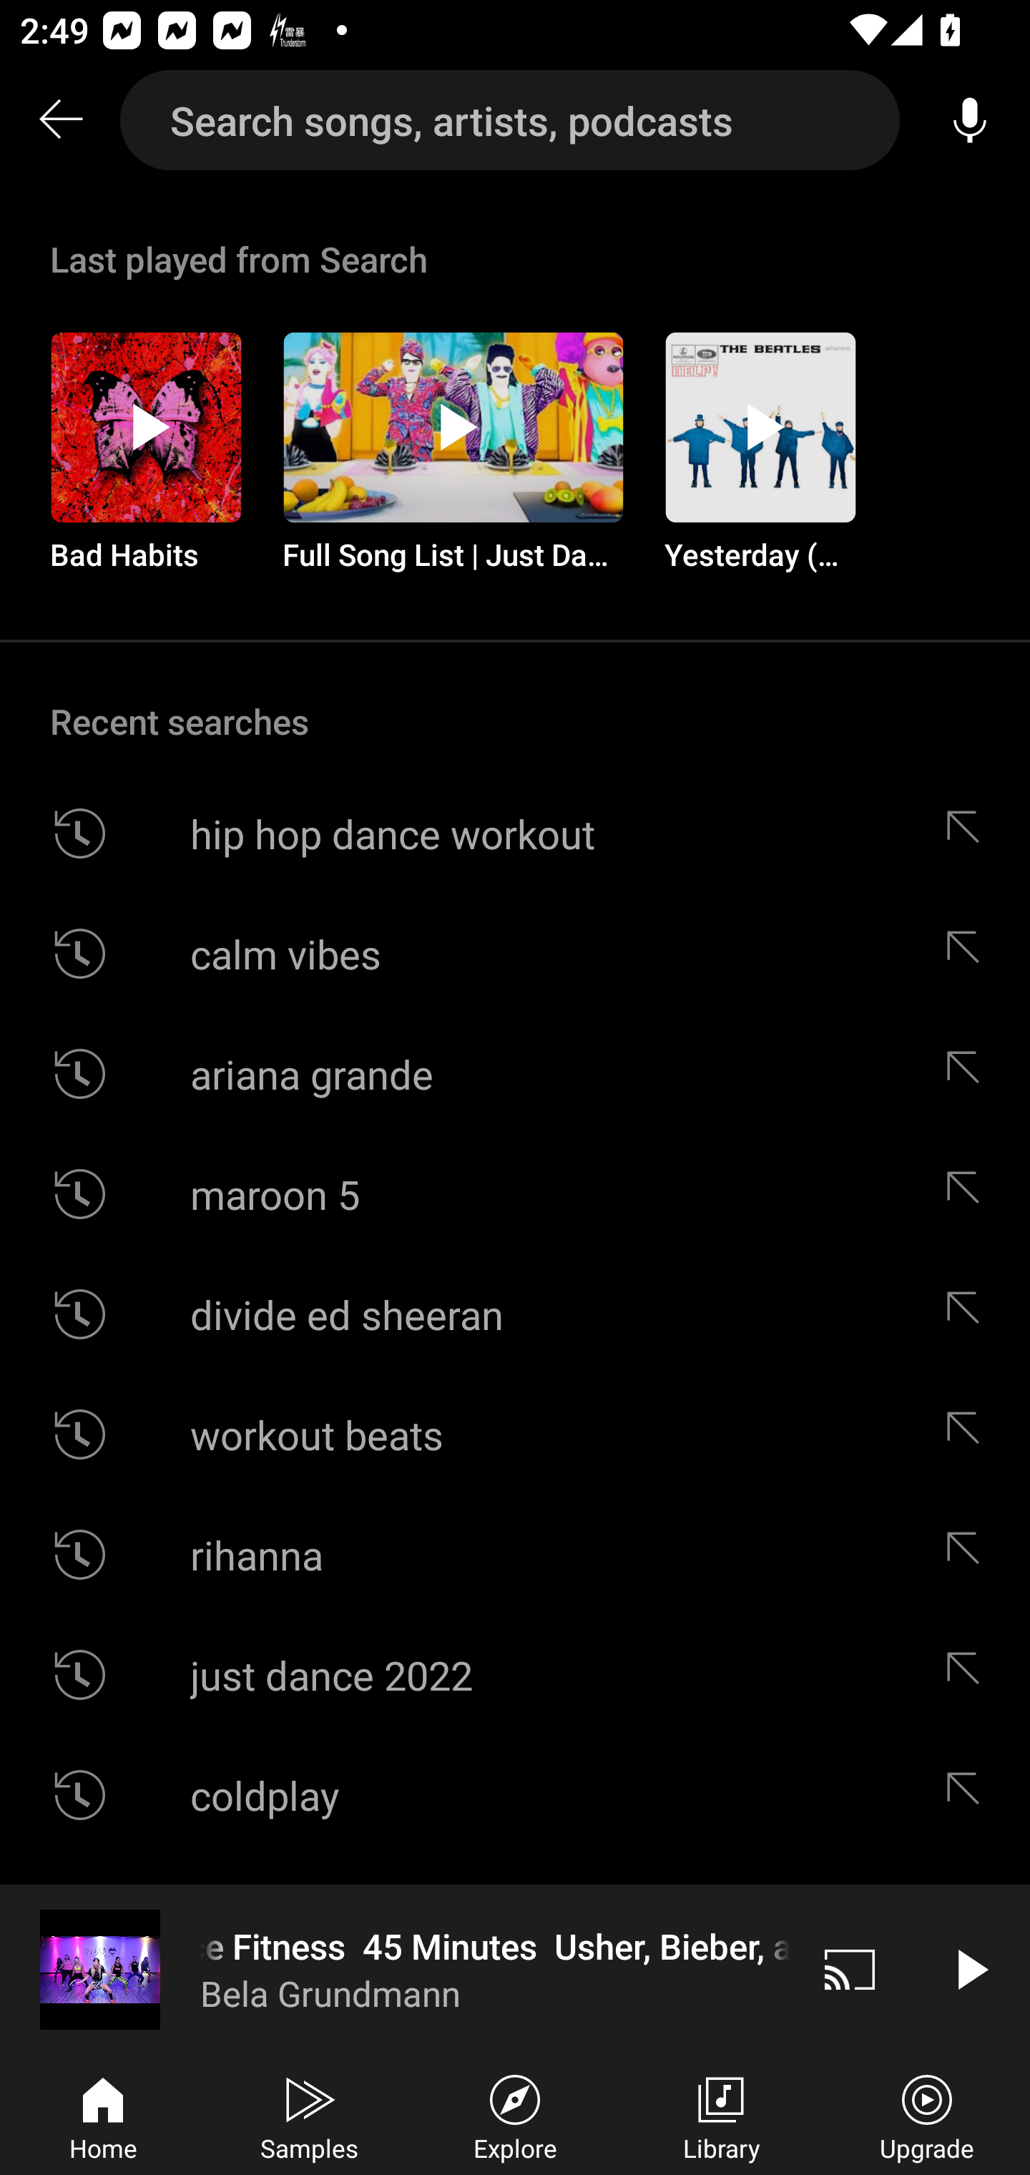  Describe the element at coordinates (60, 120) in the screenshot. I see `Search back` at that location.